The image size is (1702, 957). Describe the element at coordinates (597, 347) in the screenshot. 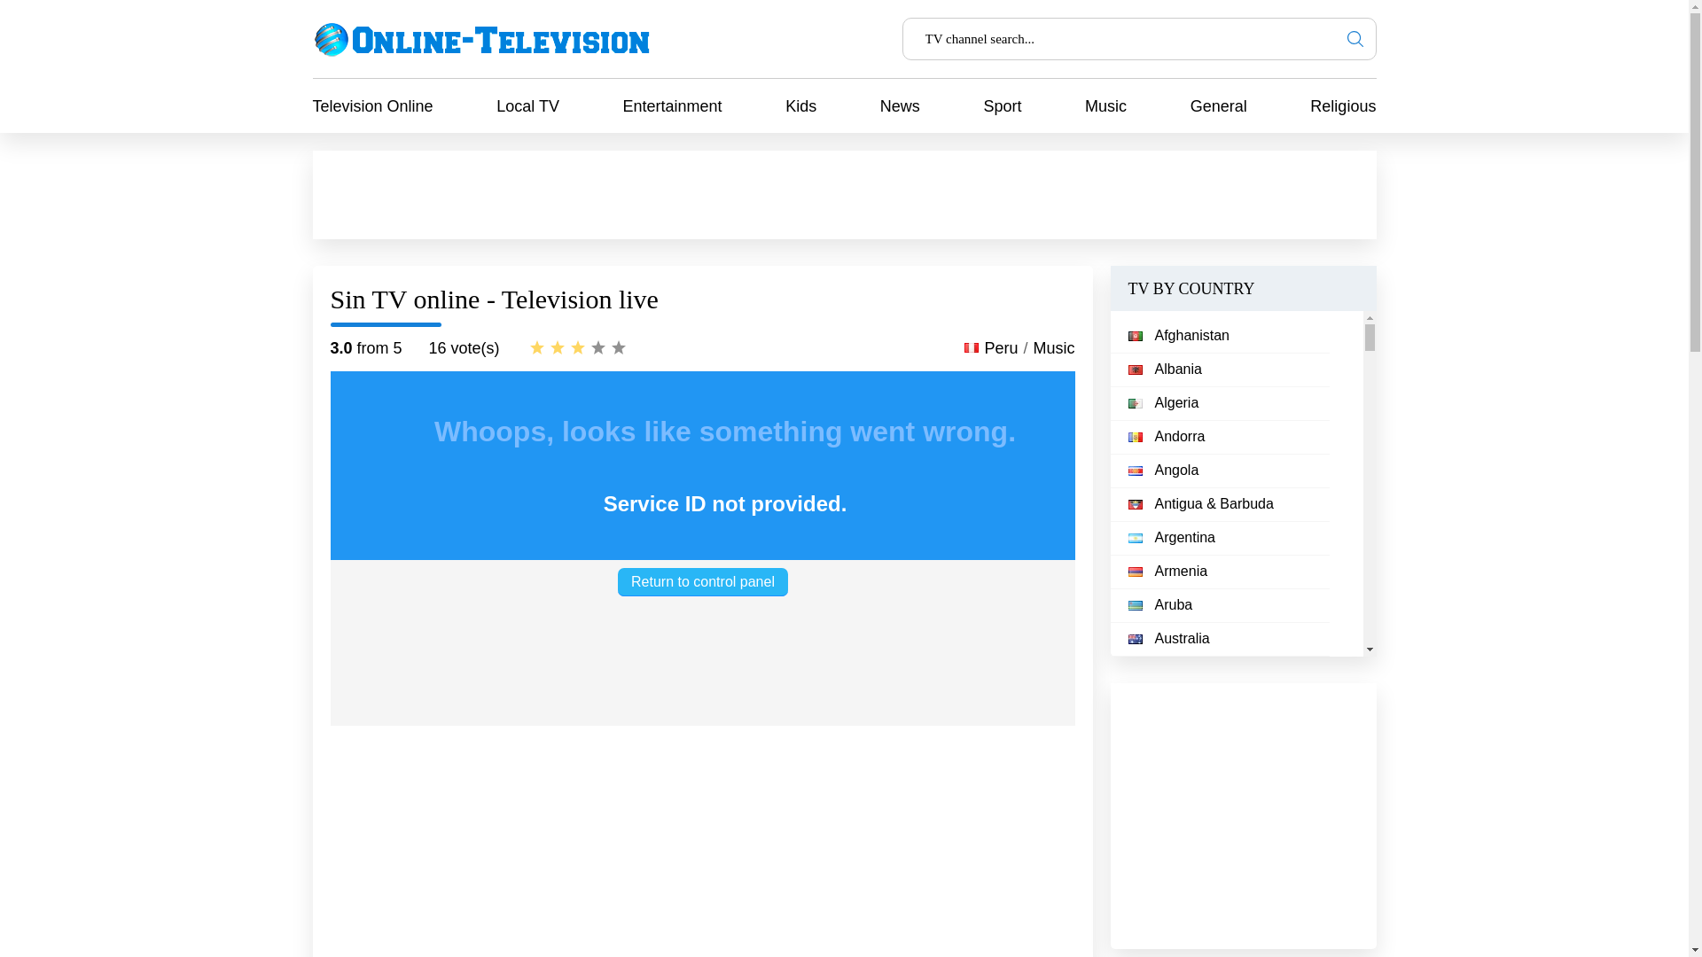

I see `Good` at that location.